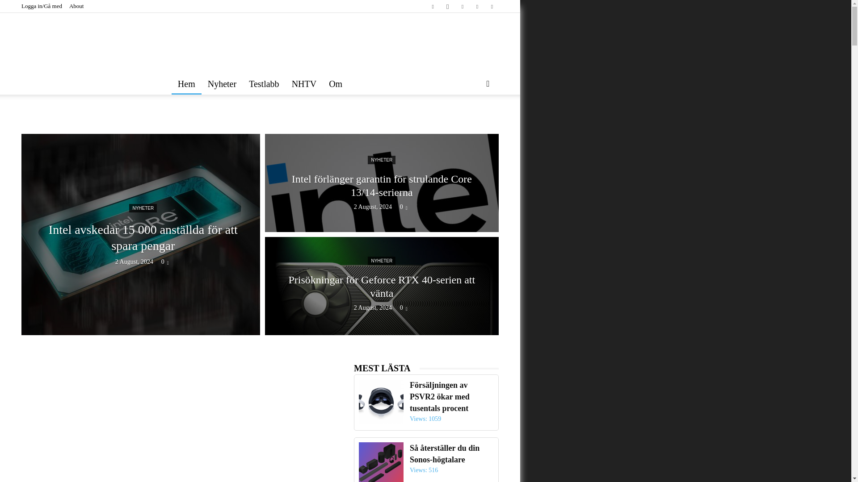 This screenshot has width=858, height=482. What do you see at coordinates (448, 6) in the screenshot?
I see `Instagram` at bounding box center [448, 6].